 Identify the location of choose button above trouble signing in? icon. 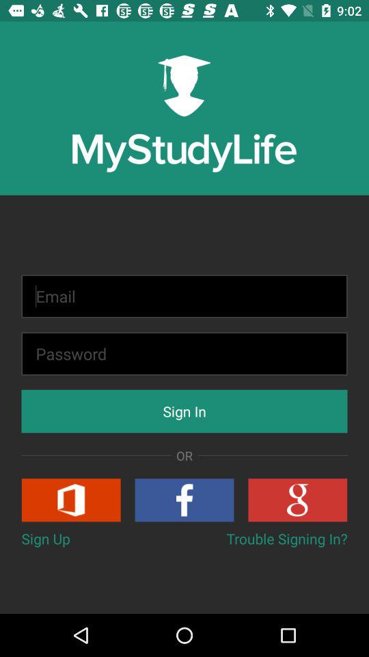
(184, 500).